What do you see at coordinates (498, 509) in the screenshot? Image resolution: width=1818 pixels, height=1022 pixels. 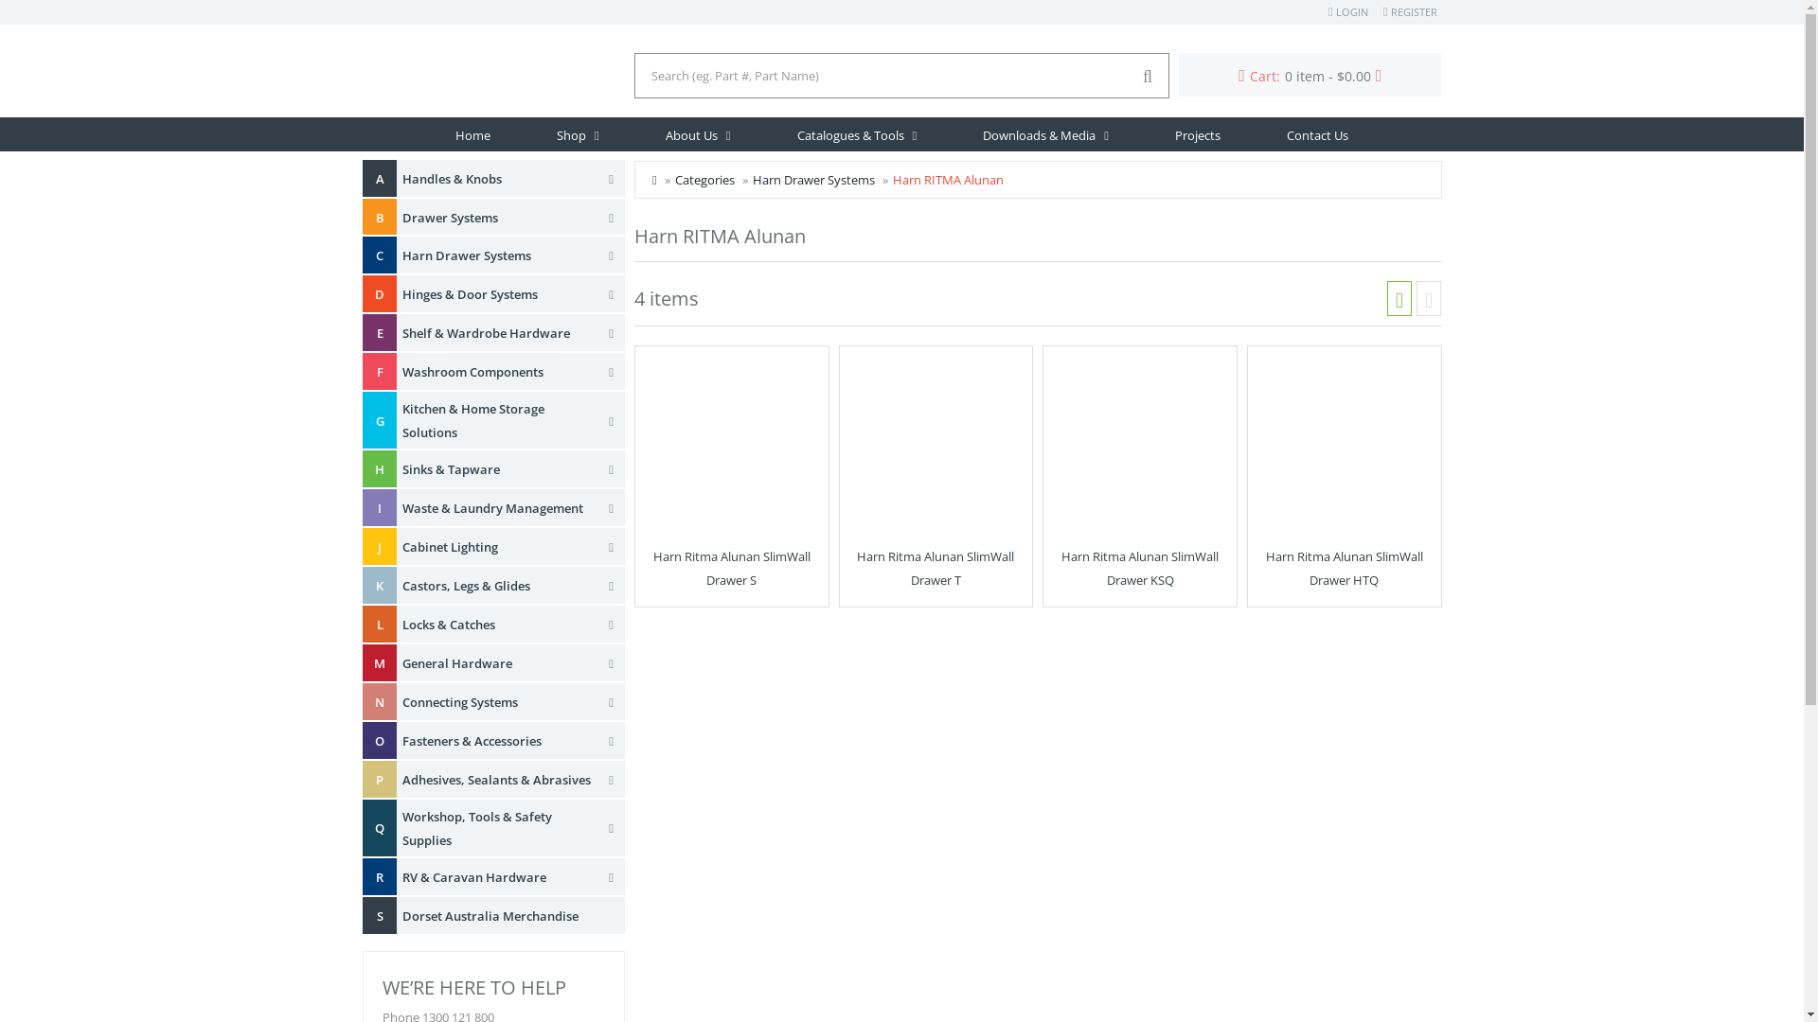 I see `Waste & Laundry Management` at bounding box center [498, 509].